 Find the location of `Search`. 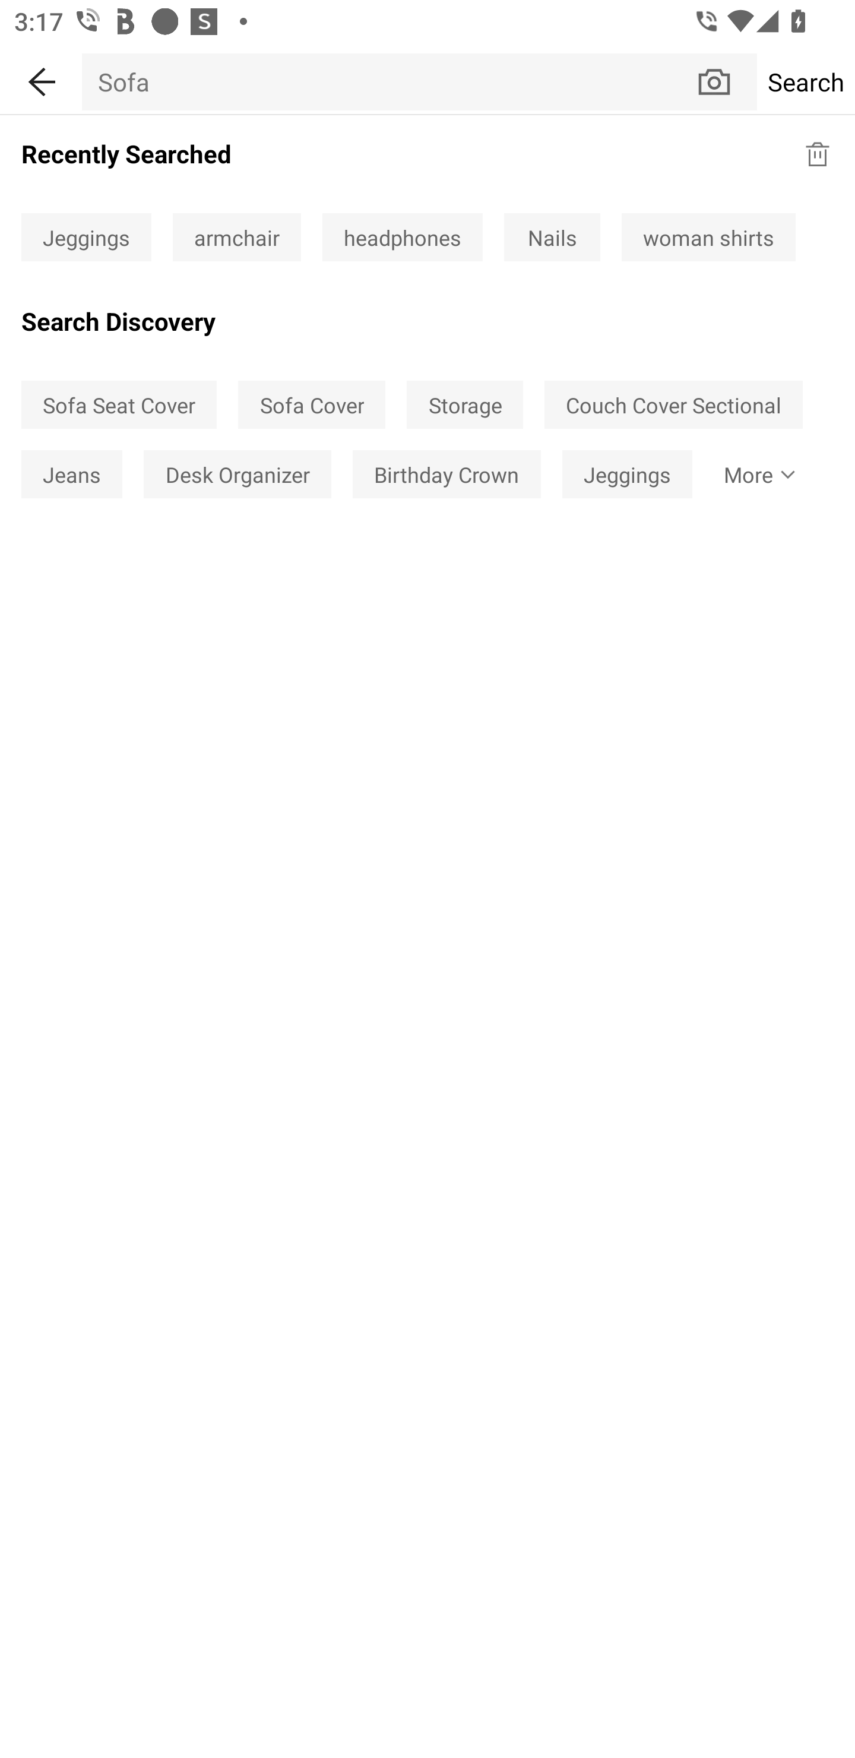

Search is located at coordinates (806, 81).